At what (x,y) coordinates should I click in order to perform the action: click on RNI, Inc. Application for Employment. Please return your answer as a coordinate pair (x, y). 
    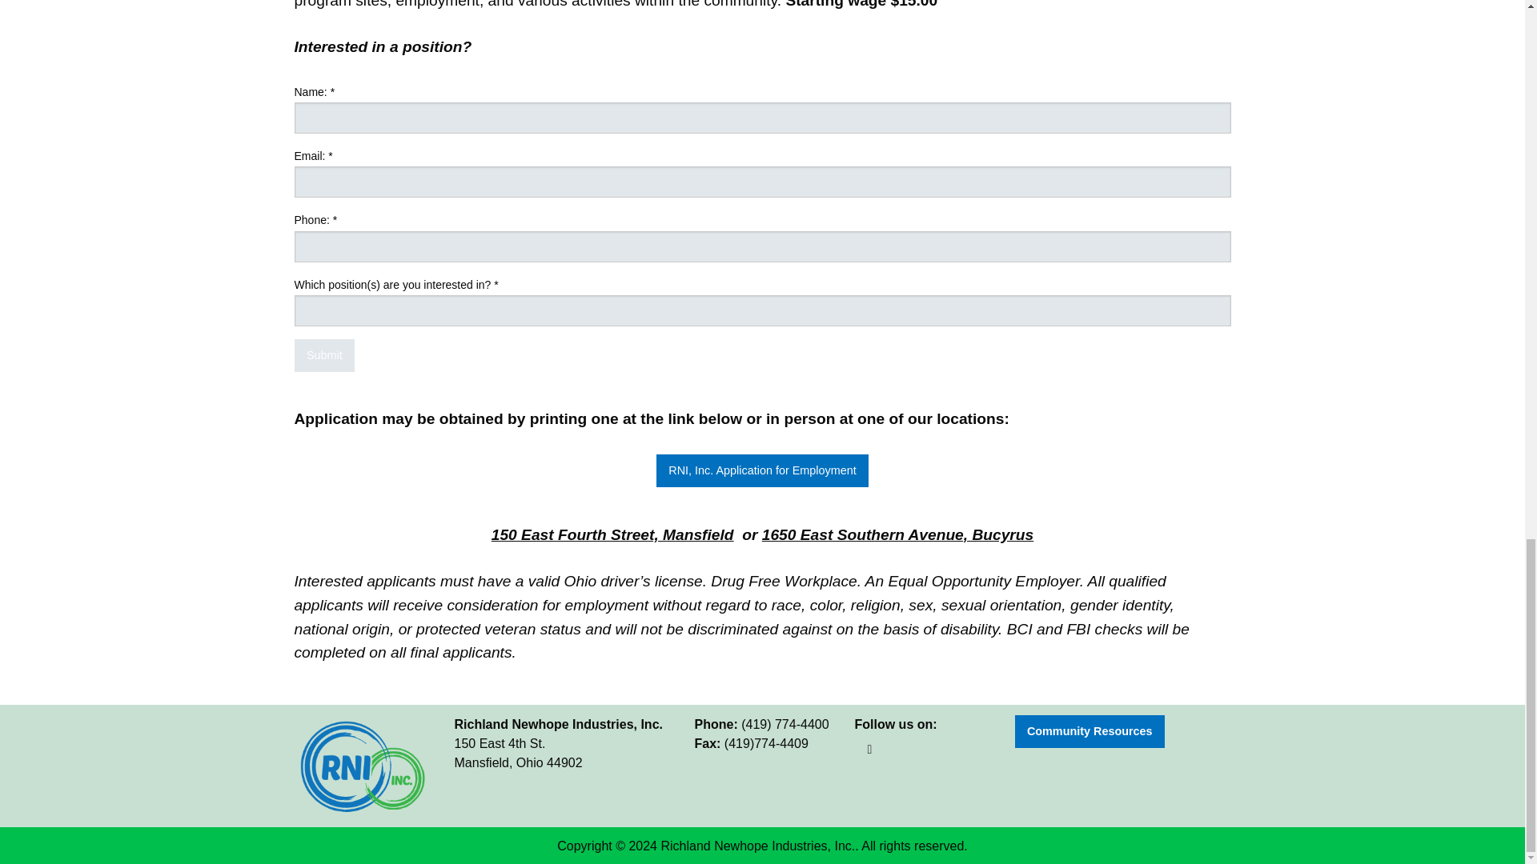
    Looking at the image, I should click on (762, 470).